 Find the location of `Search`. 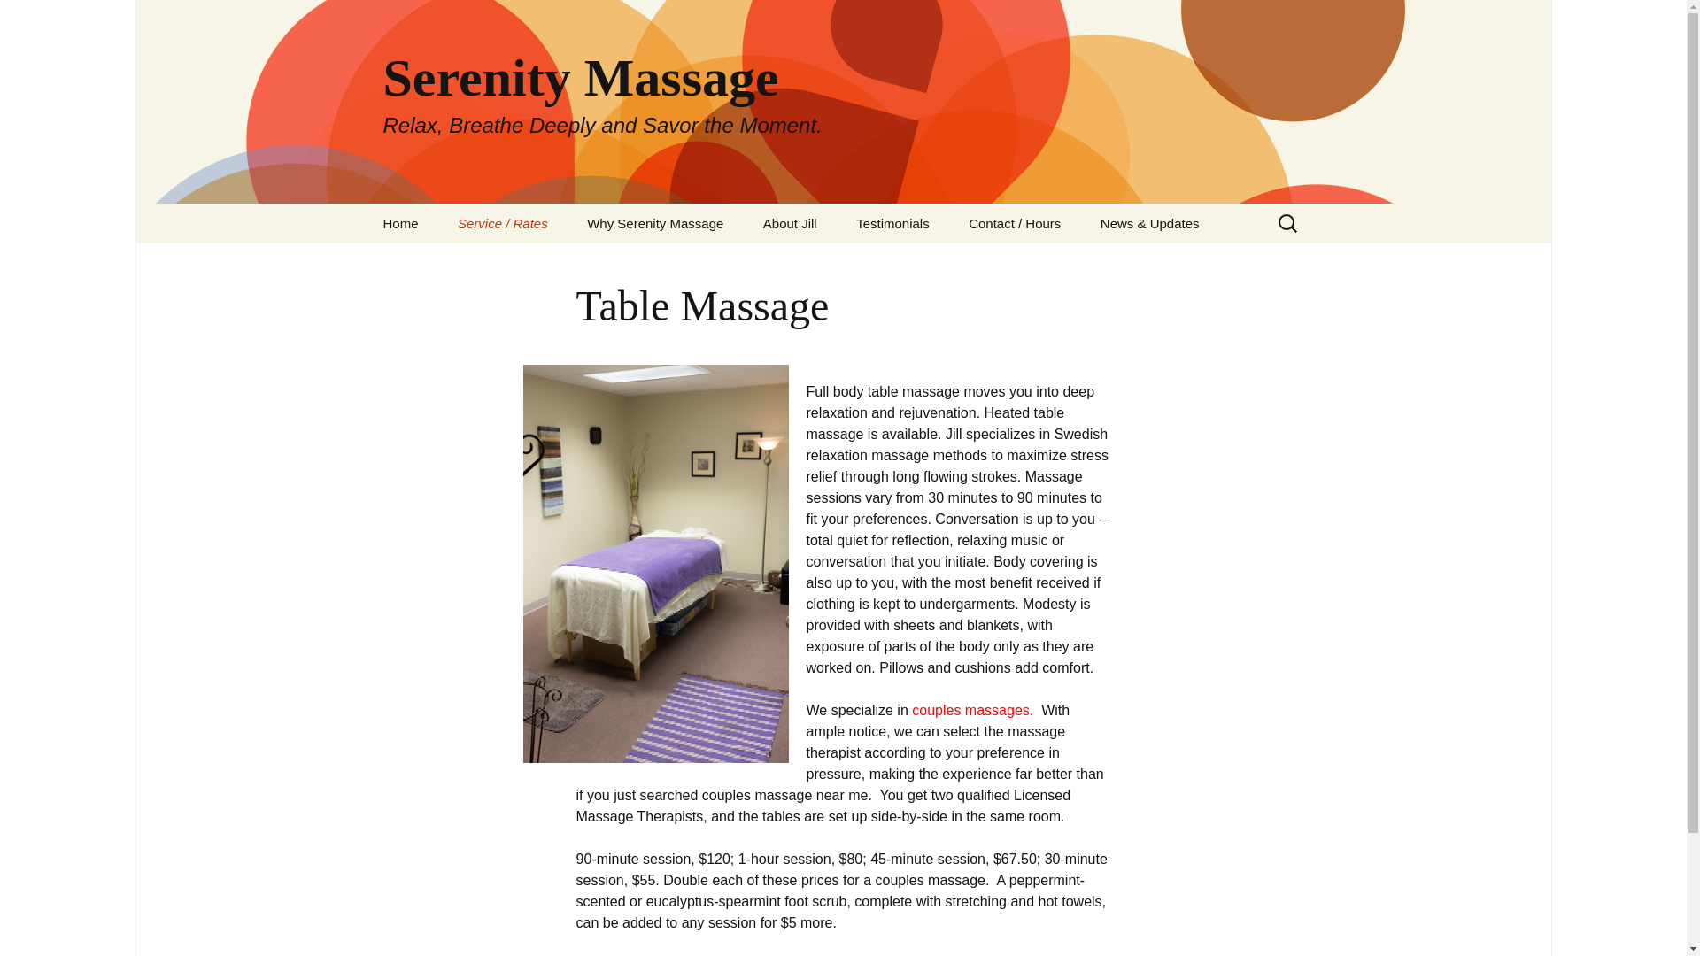

Search is located at coordinates (21, 19).